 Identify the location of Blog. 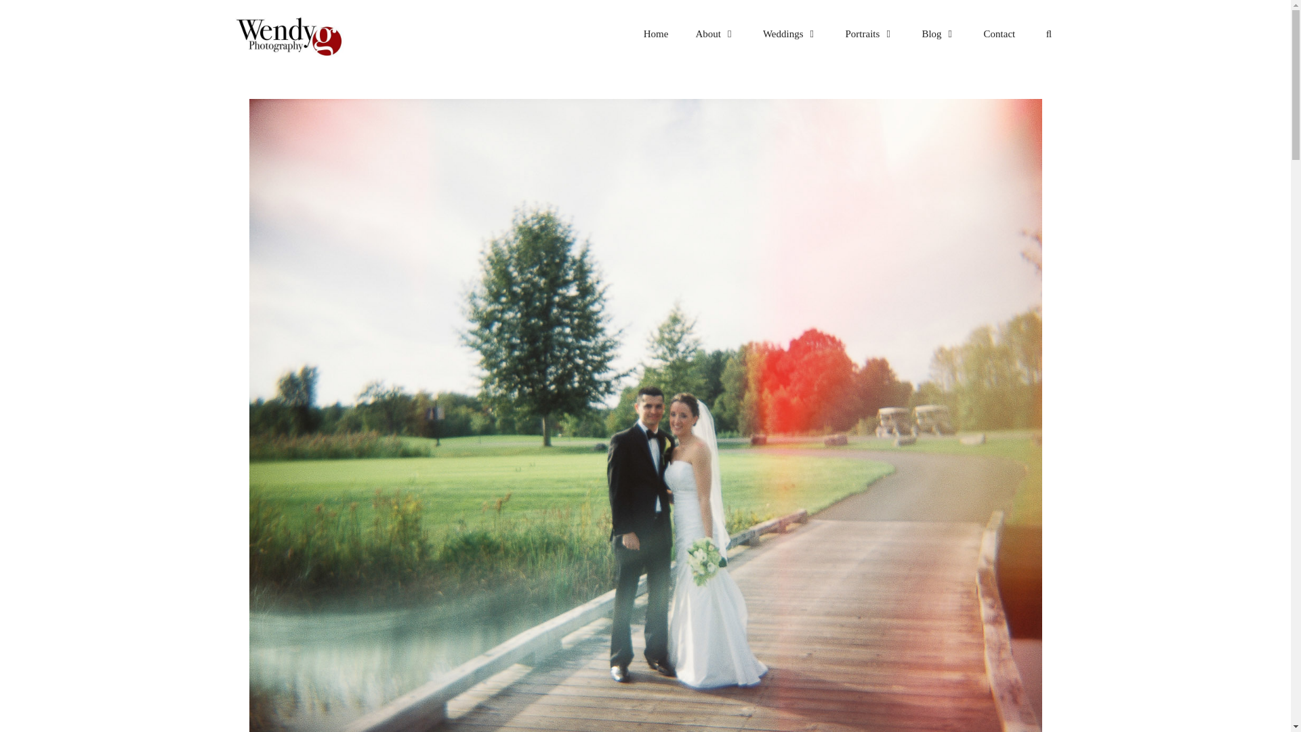
(938, 34).